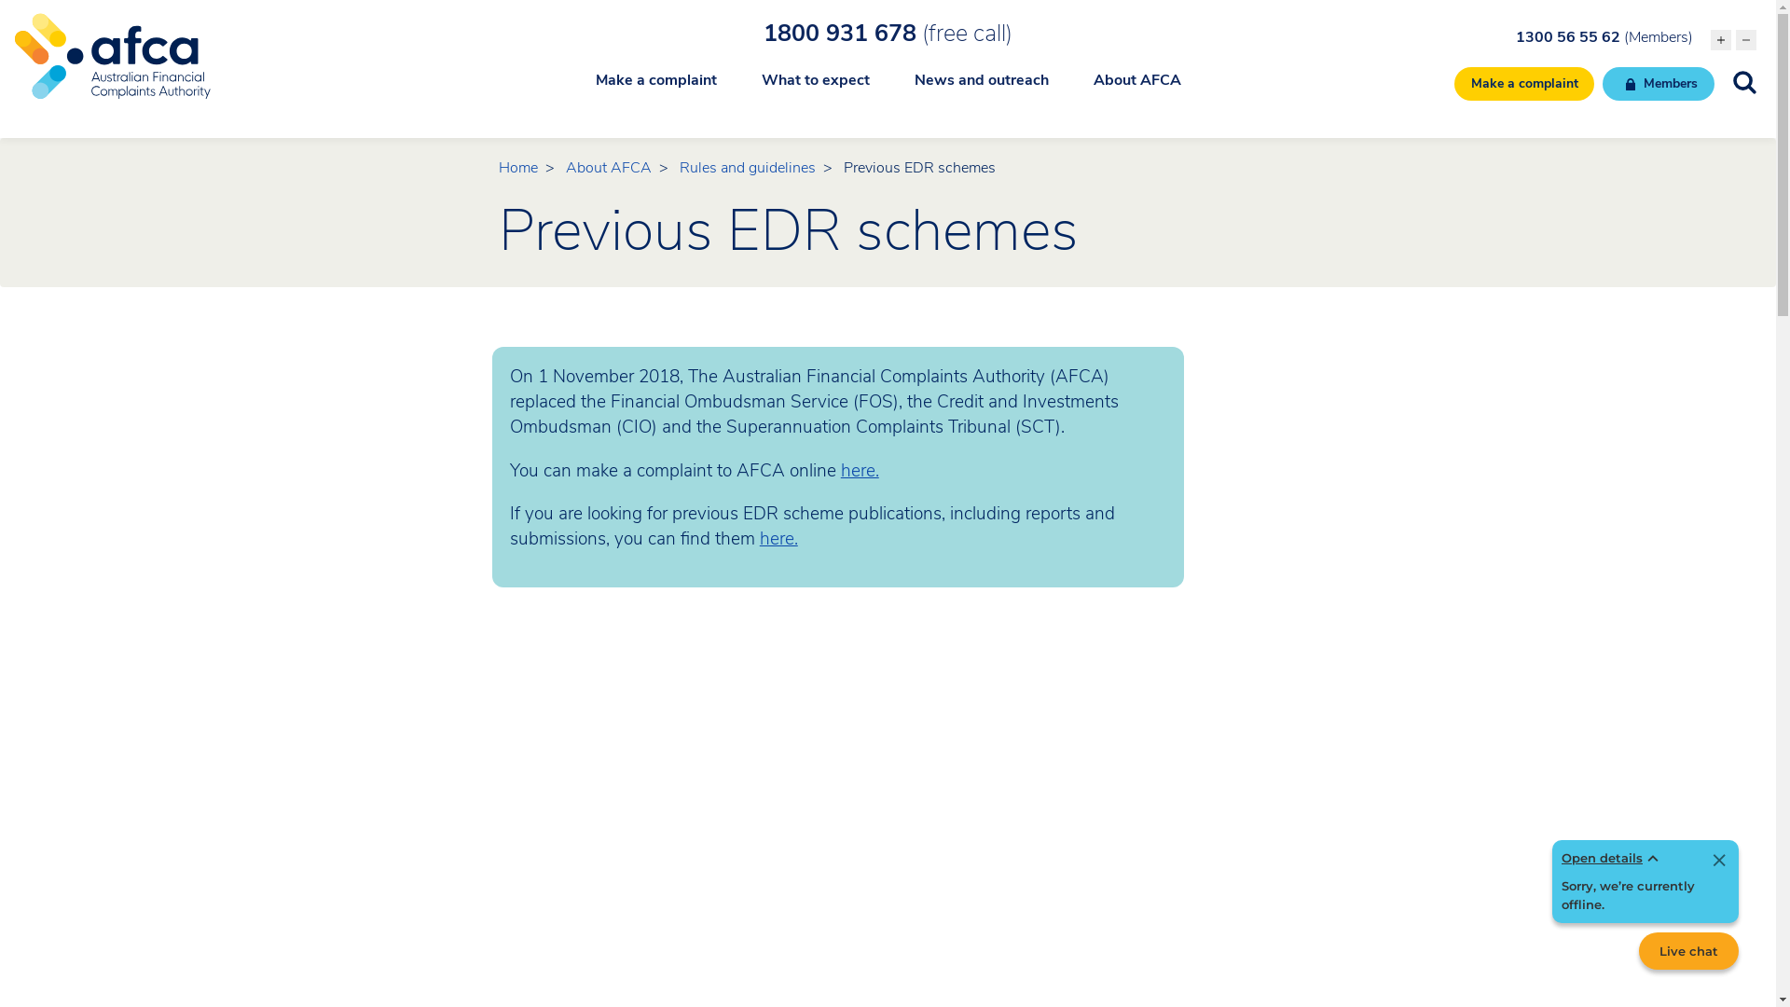  I want to click on Open details, so click(1613, 858).